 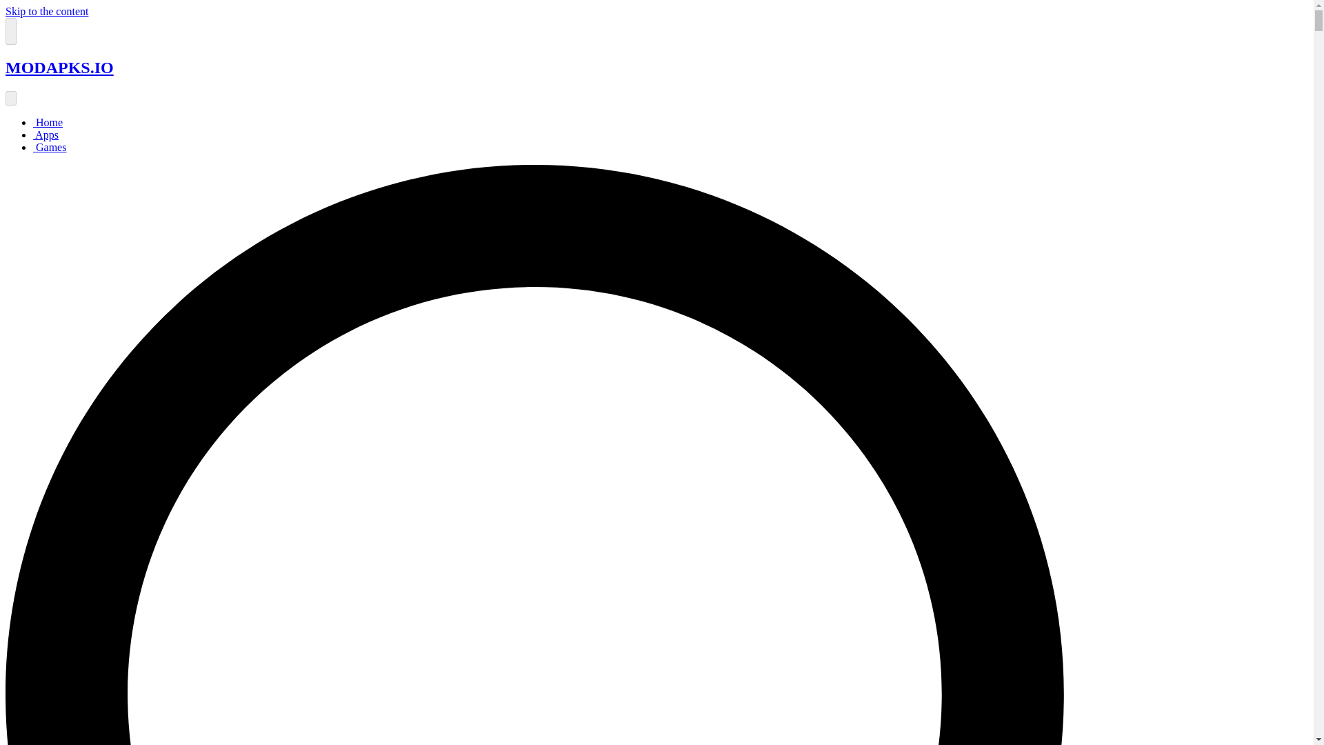 I want to click on MODAPKS.IO, so click(x=59, y=68).